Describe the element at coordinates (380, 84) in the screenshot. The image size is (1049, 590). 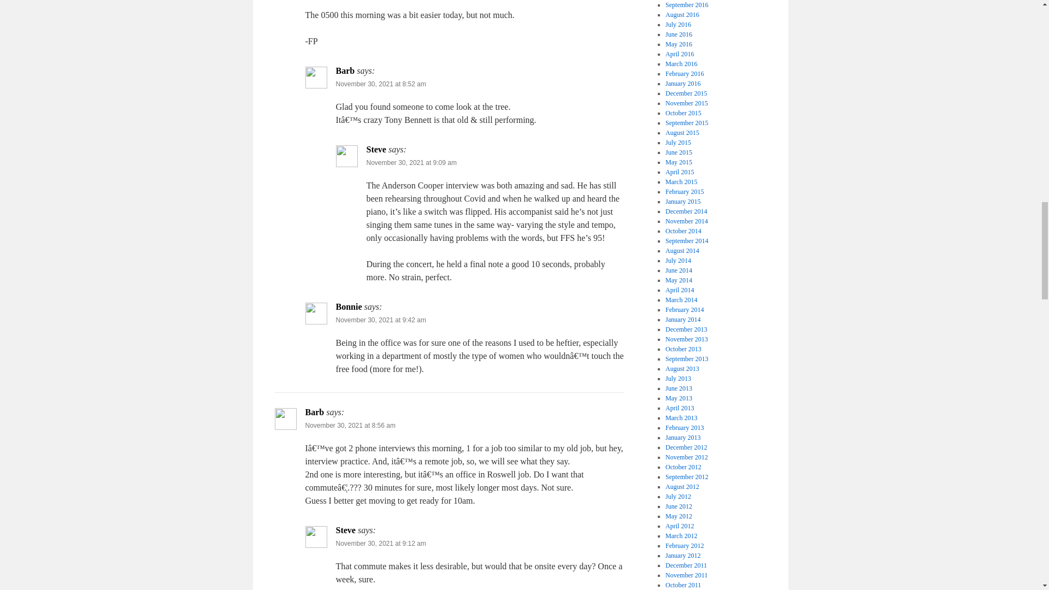
I see `November 30, 2021 at 8:52 am` at that location.